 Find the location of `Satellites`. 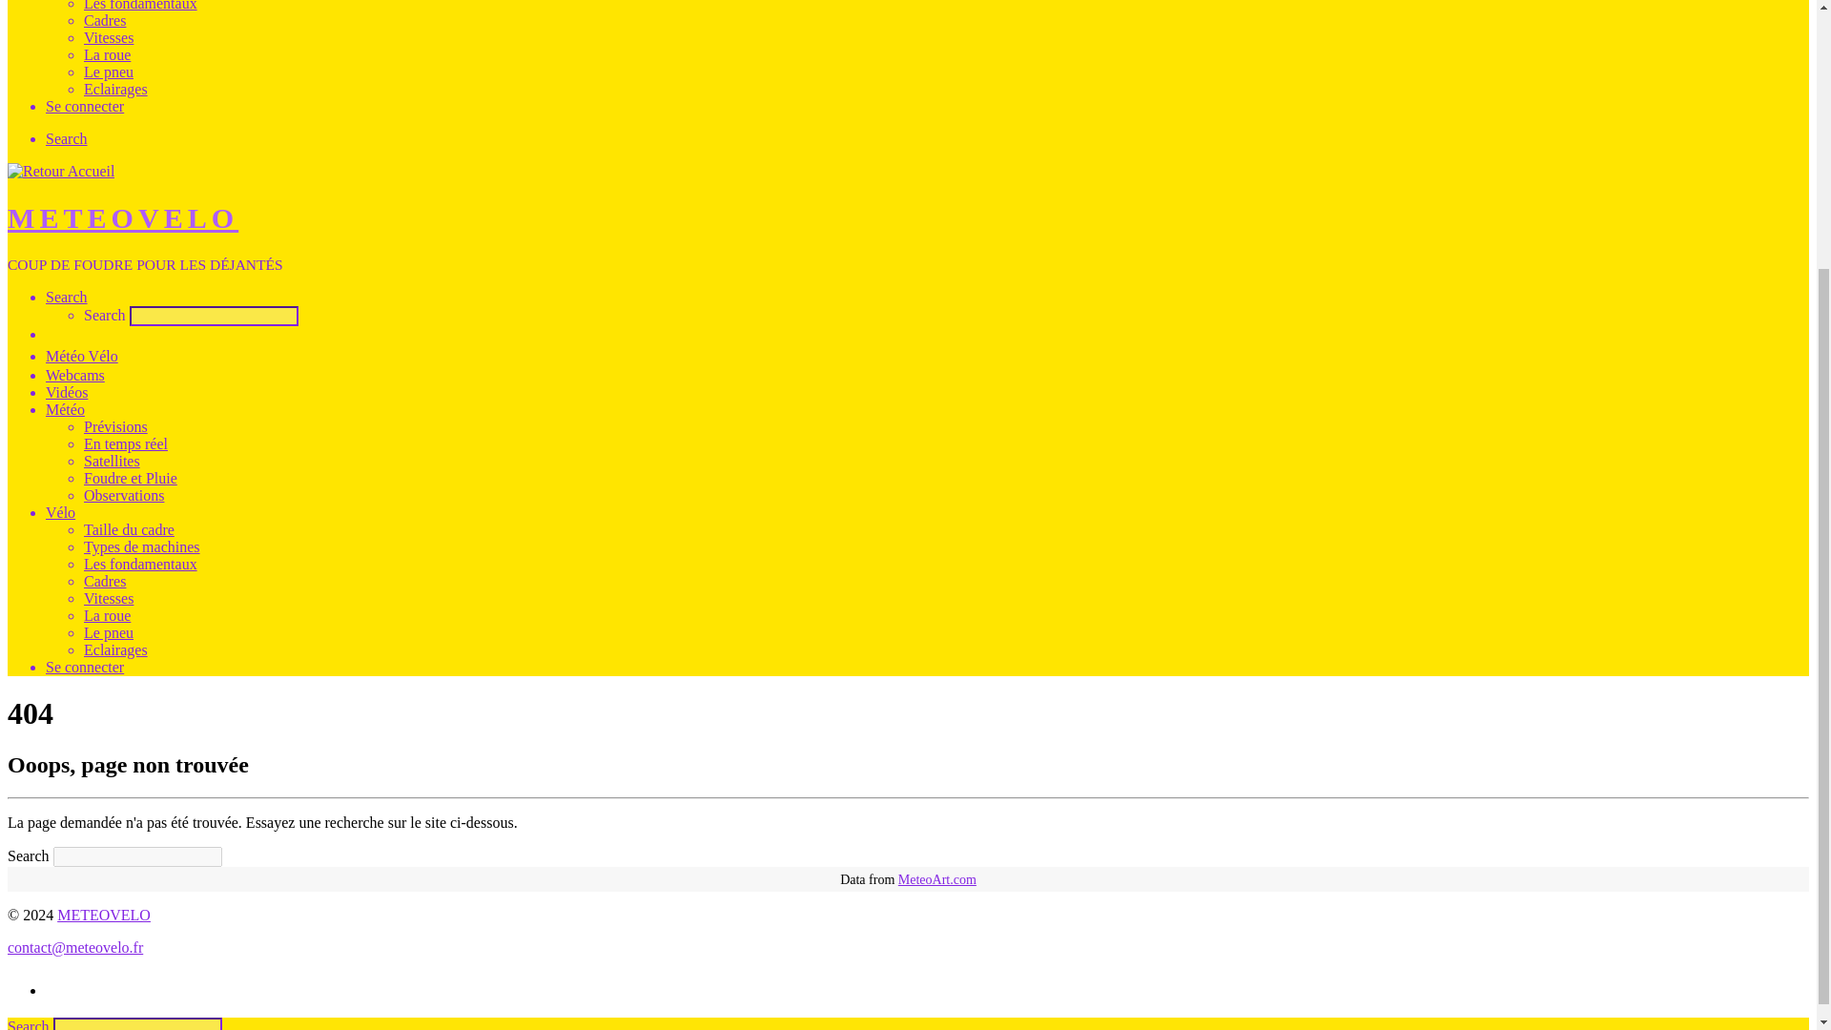

Satellites is located at coordinates (113, 462).